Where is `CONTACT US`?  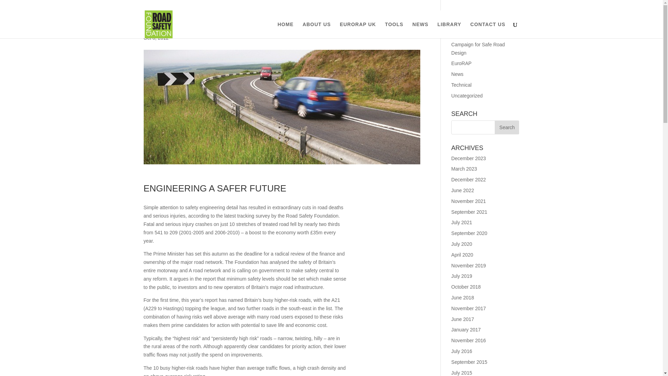 CONTACT US is located at coordinates (488, 30).